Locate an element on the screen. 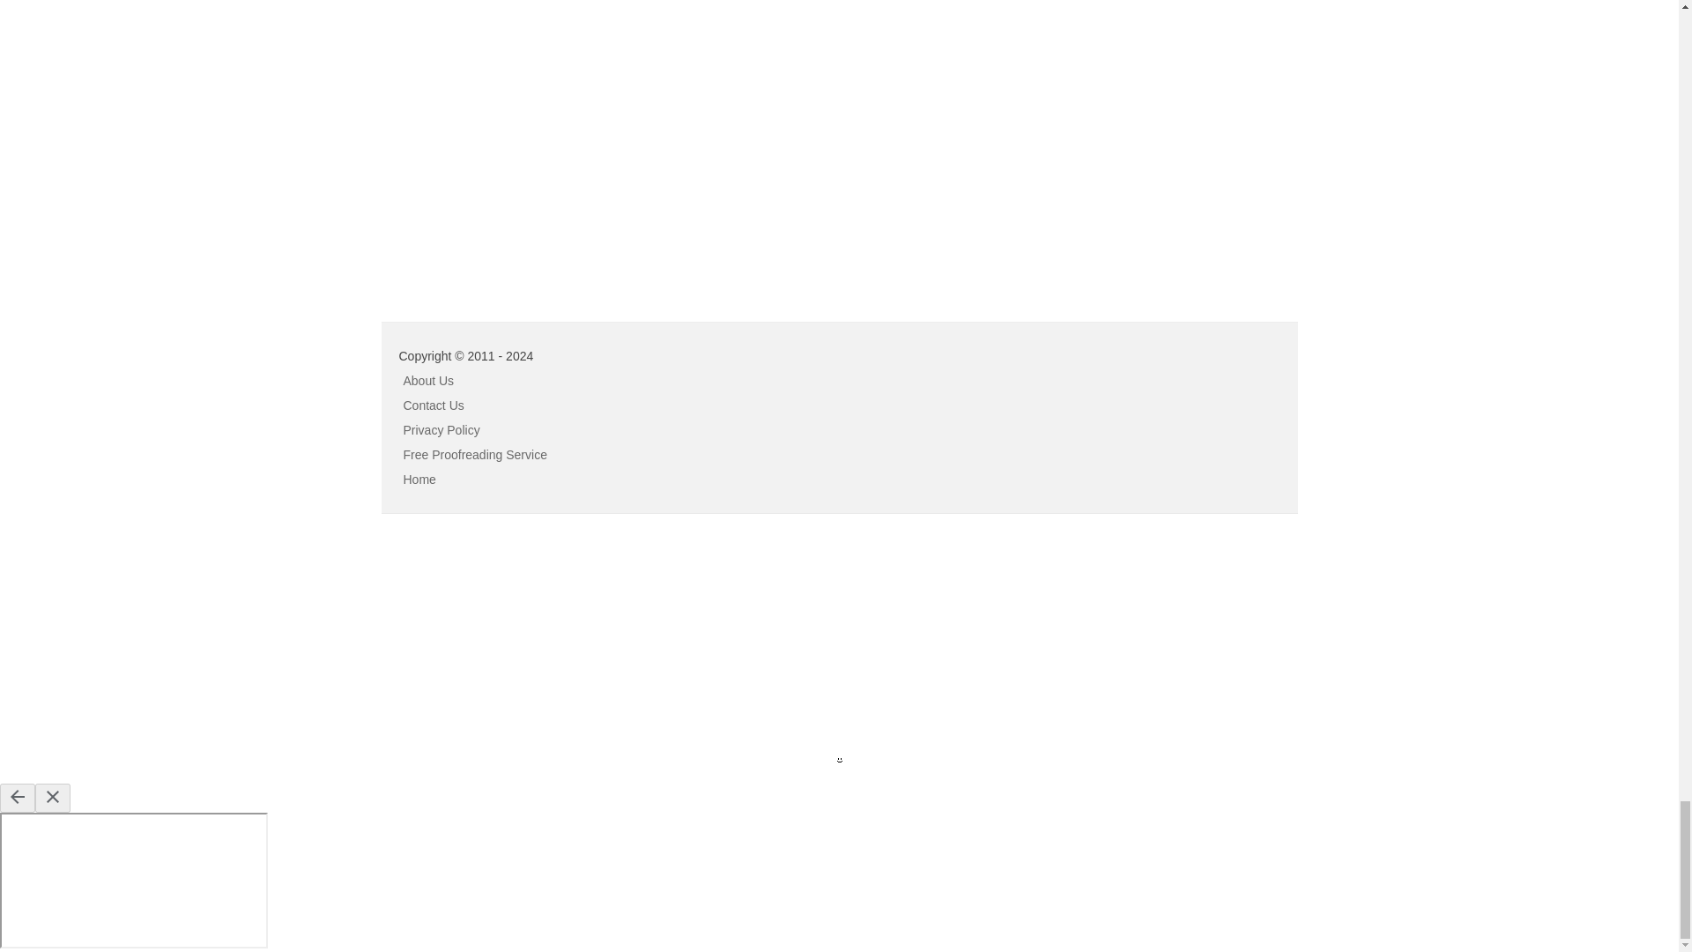 The height and width of the screenshot is (952, 1692). Contact Us is located at coordinates (434, 405).